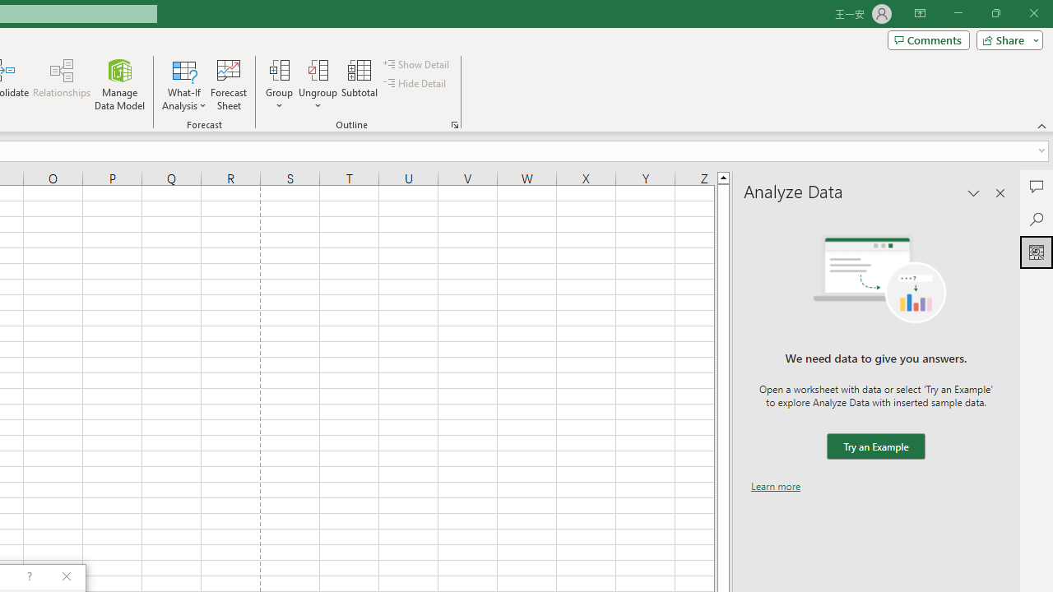  I want to click on Restore Down, so click(995, 13).